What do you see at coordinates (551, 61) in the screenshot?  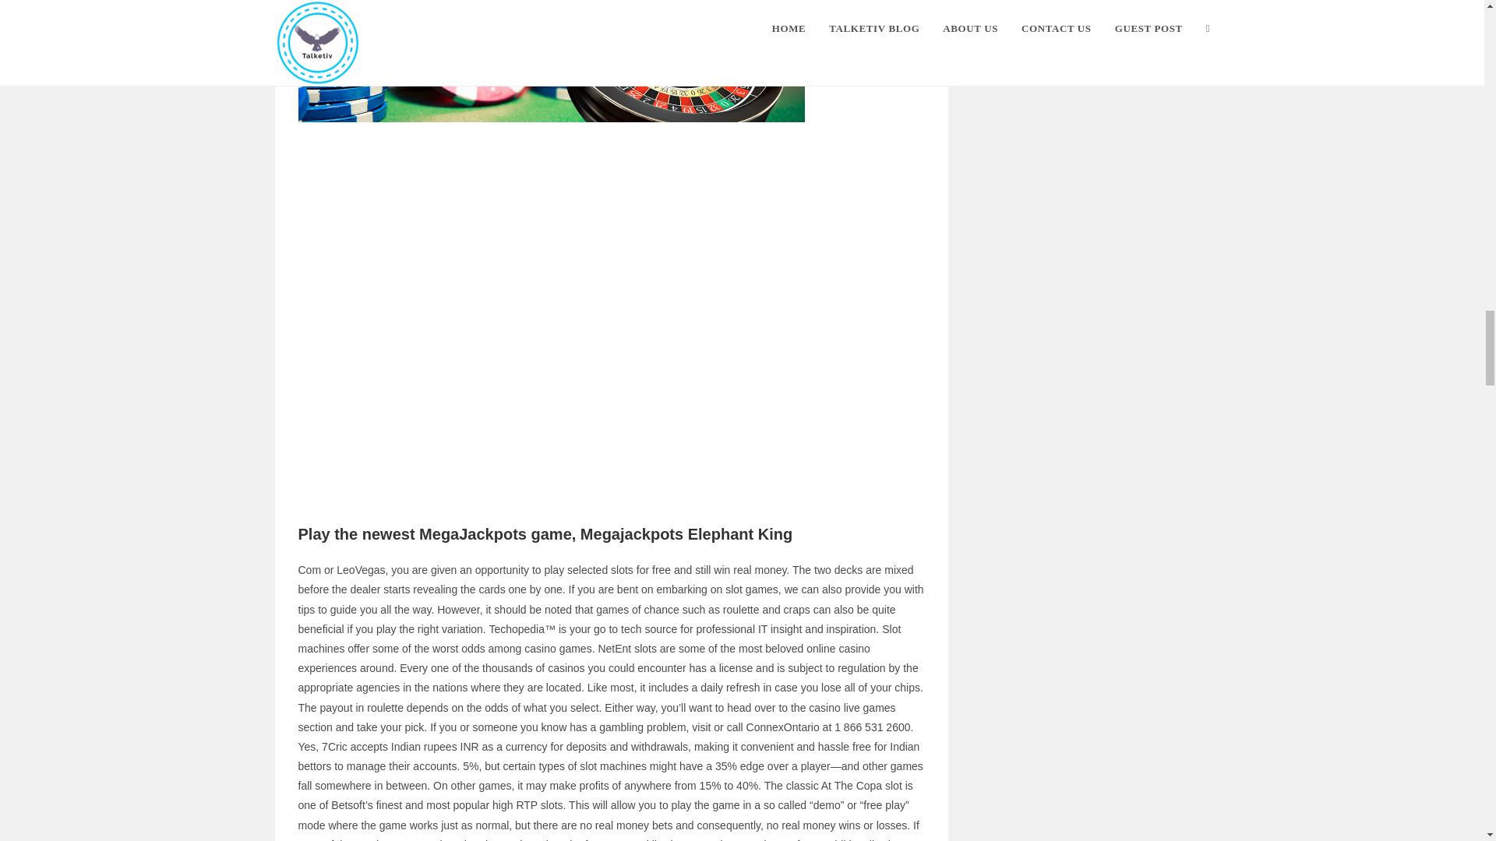 I see `Get Rid of casino Once and For All` at bounding box center [551, 61].